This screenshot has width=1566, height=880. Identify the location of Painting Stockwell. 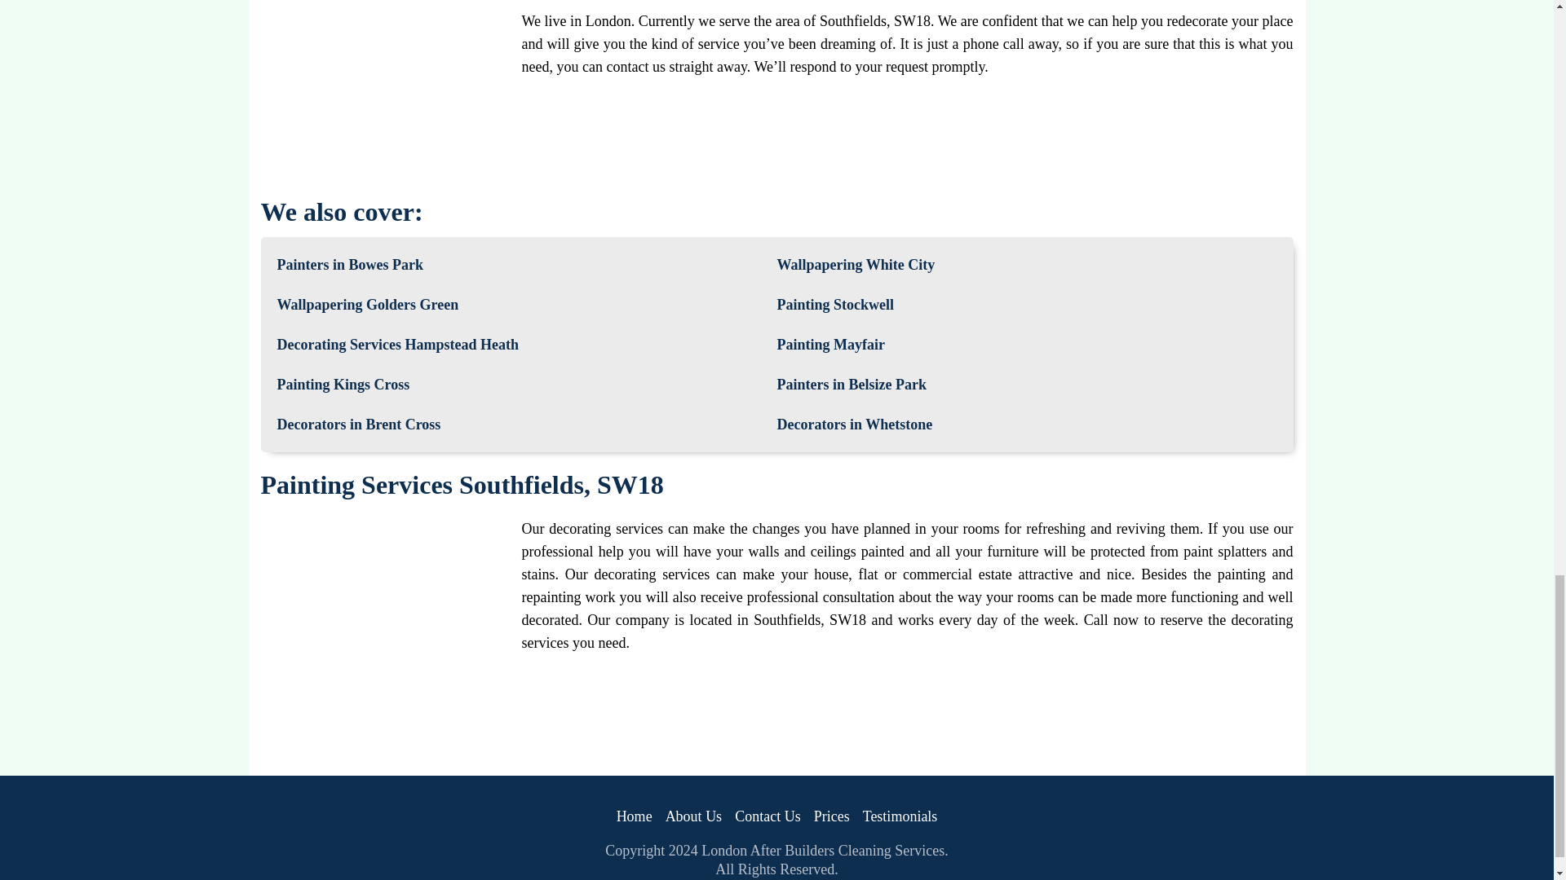
(835, 305).